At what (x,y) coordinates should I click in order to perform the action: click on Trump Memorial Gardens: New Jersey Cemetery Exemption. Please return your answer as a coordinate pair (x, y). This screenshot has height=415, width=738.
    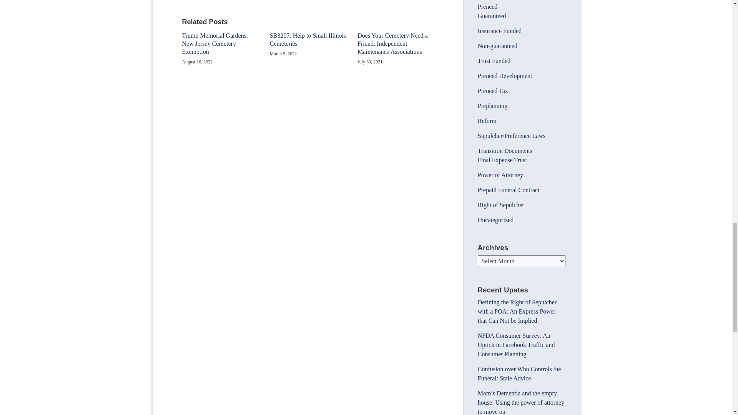
    Looking at the image, I should click on (220, 44).